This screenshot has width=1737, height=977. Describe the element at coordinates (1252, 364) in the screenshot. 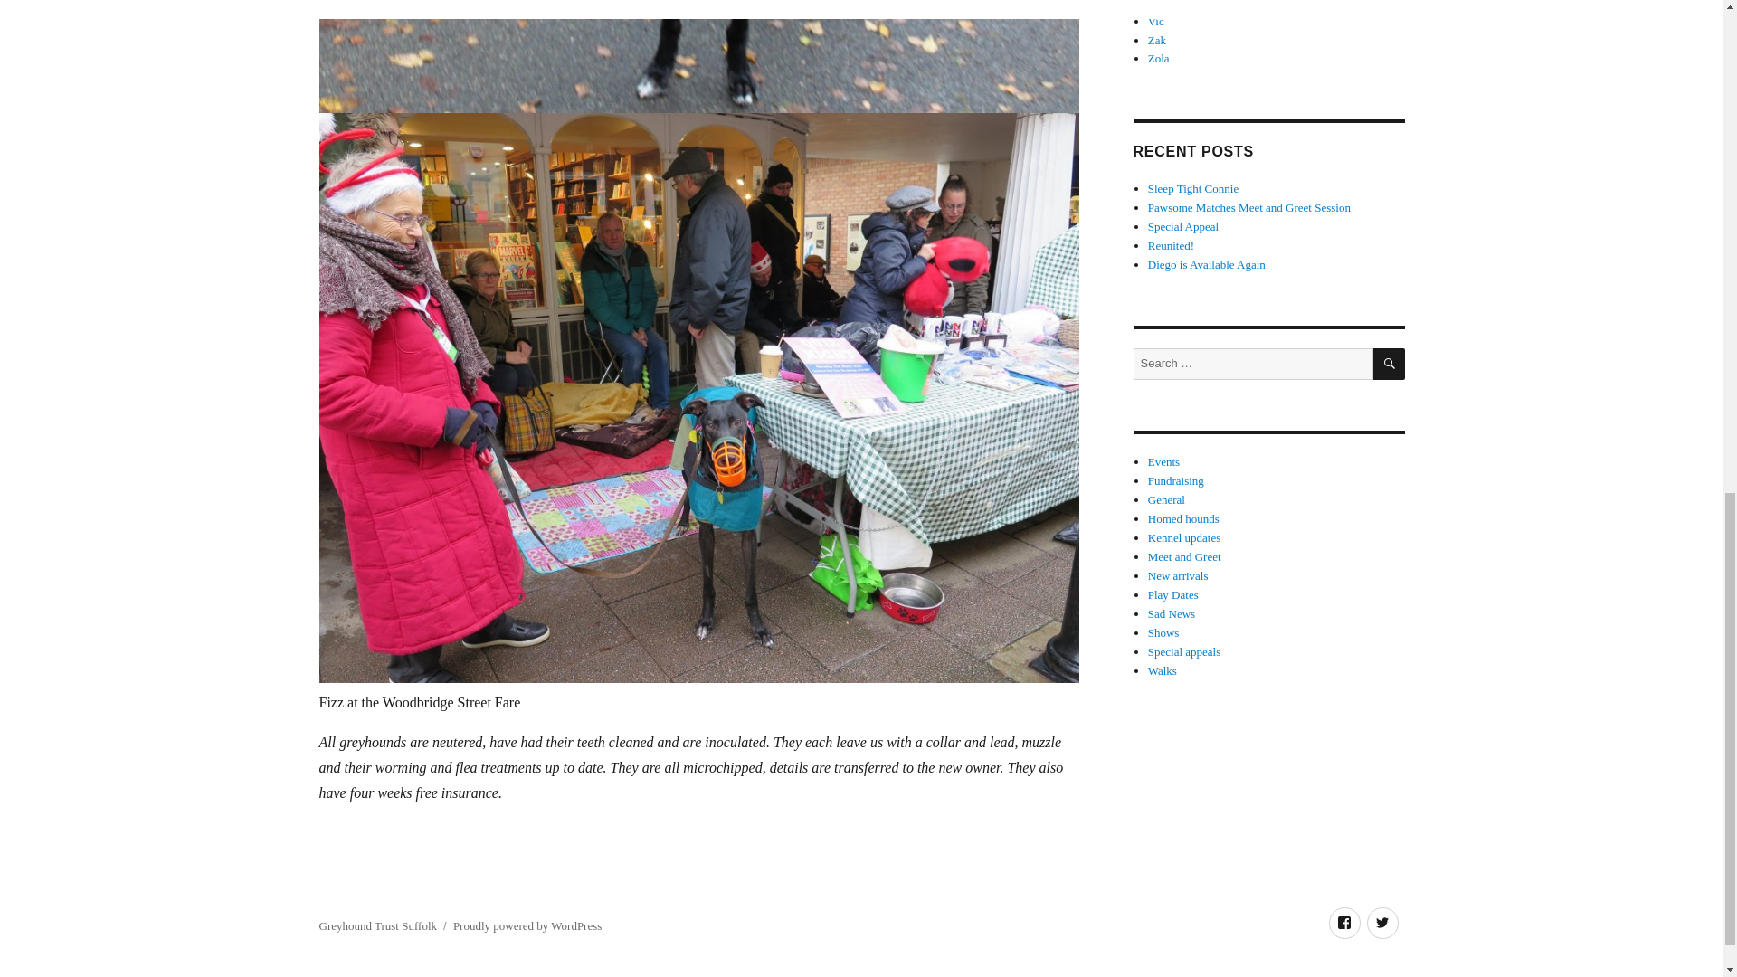

I see `Search for:` at that location.